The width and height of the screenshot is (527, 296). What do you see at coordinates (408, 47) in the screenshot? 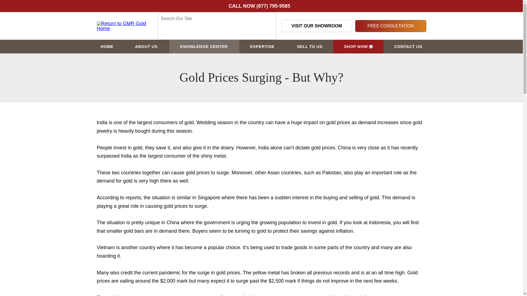
I see `CONTACT US` at bounding box center [408, 47].